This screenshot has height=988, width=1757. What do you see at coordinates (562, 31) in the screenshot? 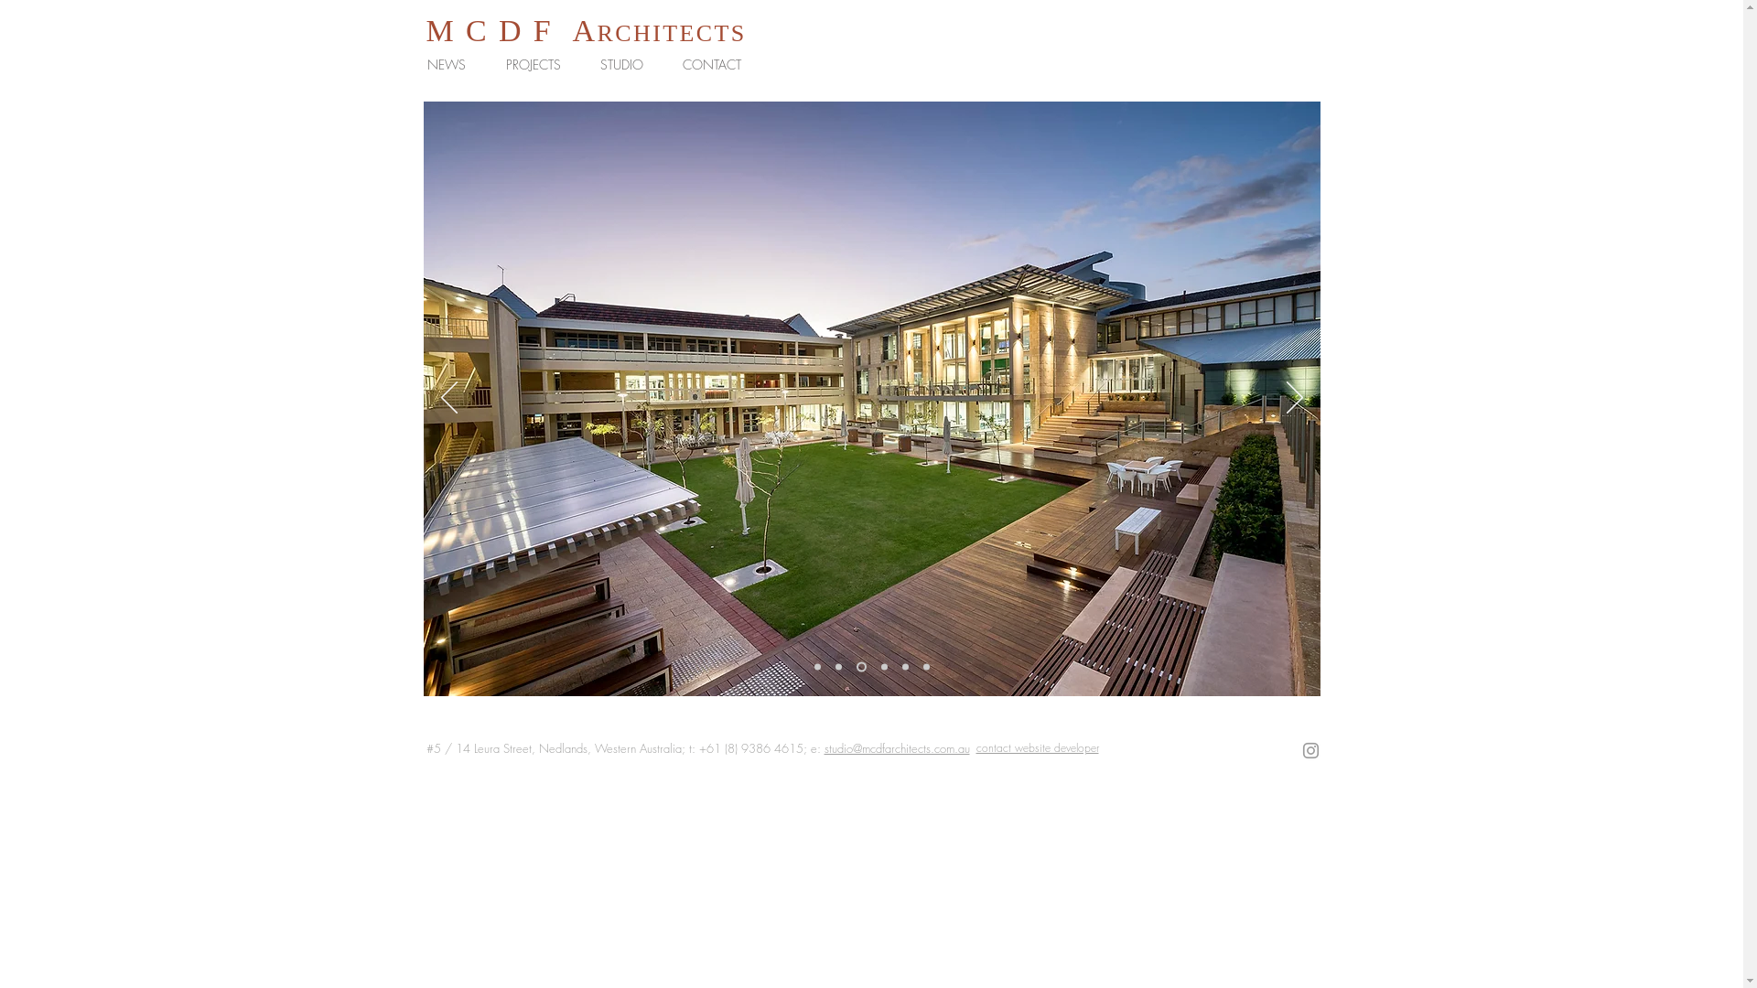
I see ` ` at bounding box center [562, 31].